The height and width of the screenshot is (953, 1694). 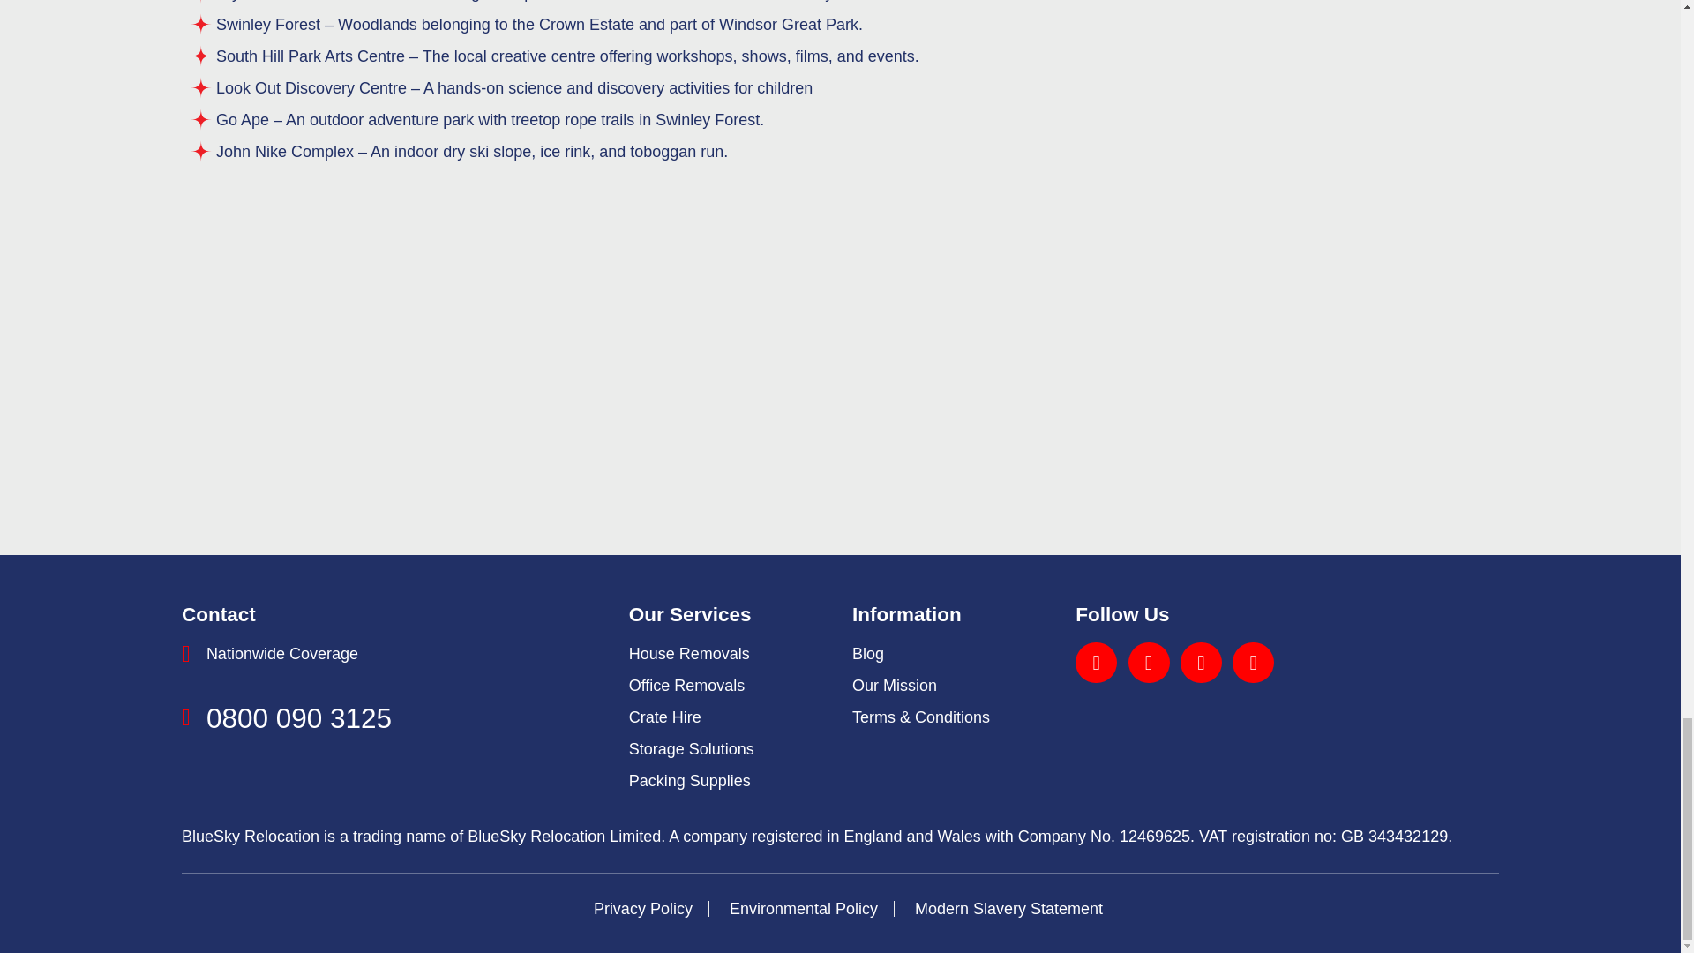 I want to click on House Removals, so click(x=689, y=653).